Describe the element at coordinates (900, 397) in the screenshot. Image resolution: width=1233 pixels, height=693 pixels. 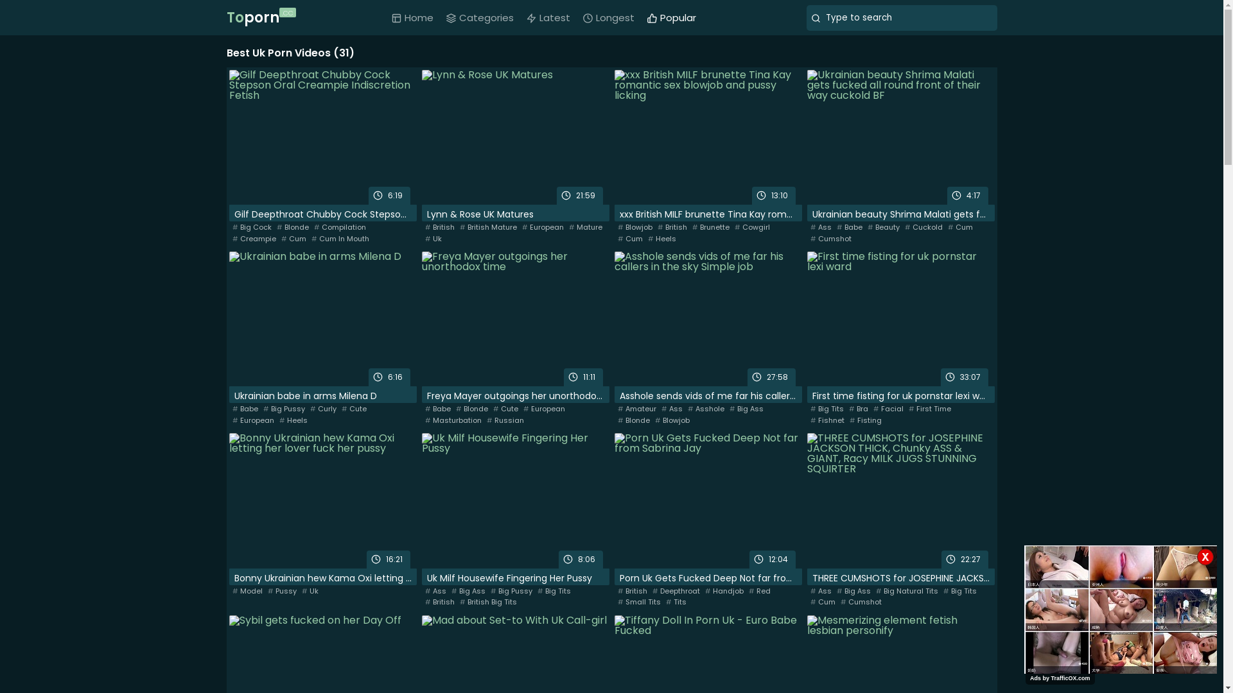
I see `First time fisting for uk pornstar lexi ward` at that location.